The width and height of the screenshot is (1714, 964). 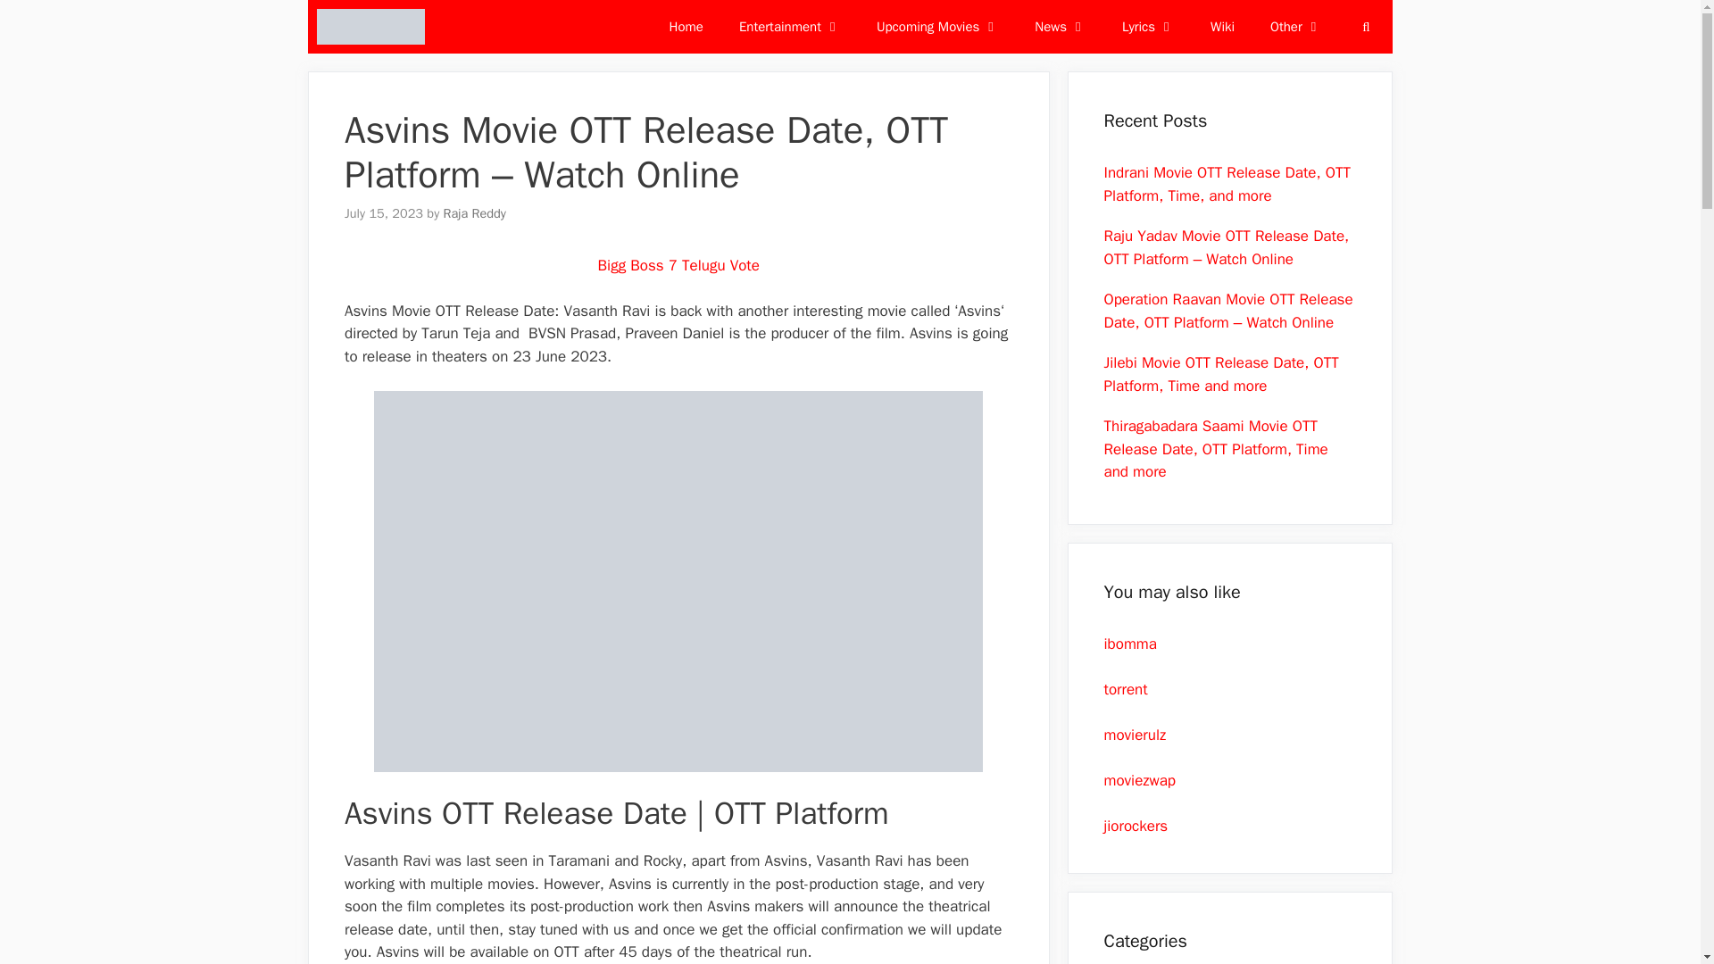 I want to click on View all posts by Raja Reddy, so click(x=475, y=213).